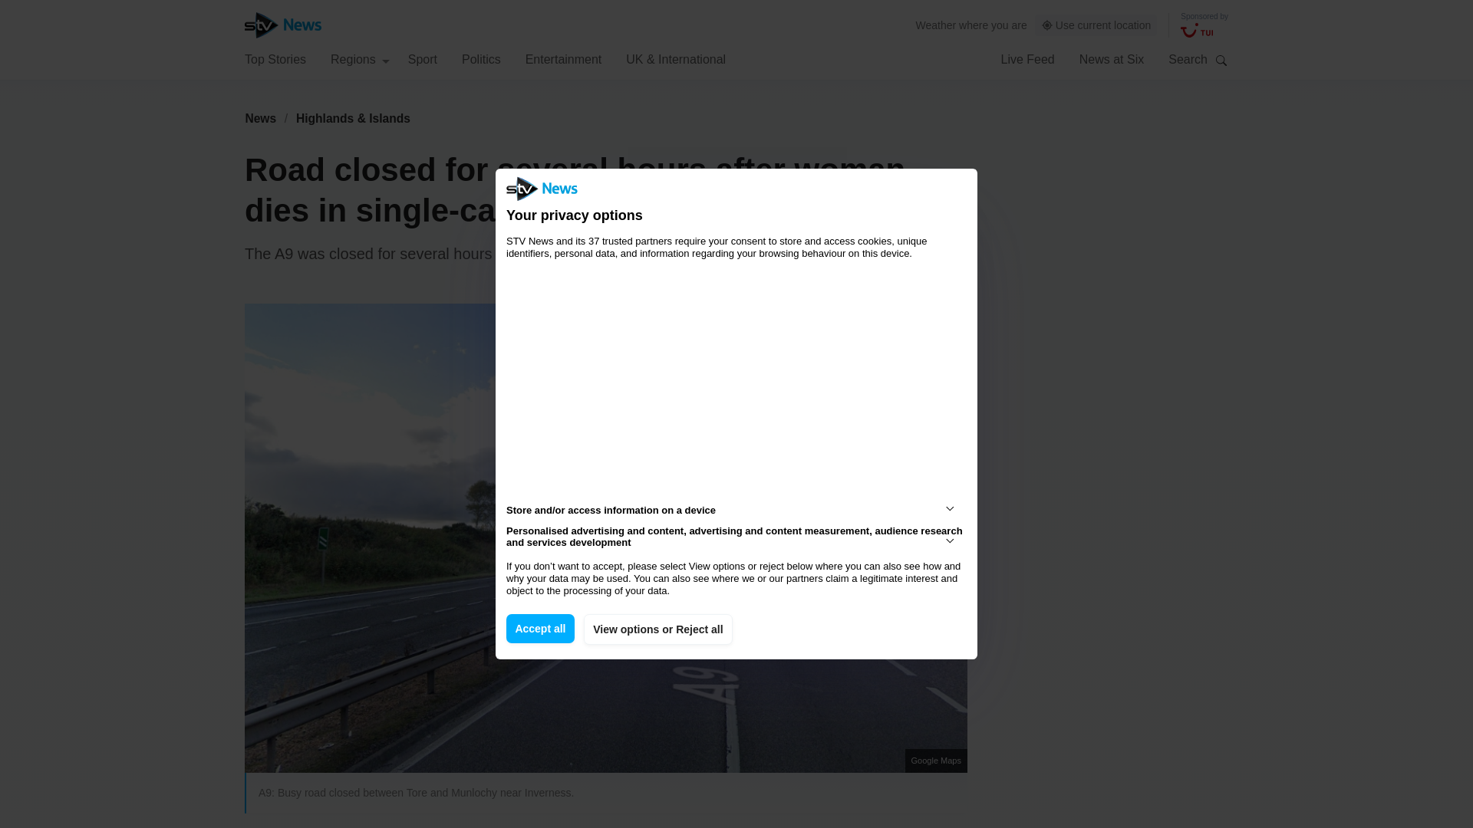 This screenshot has width=1473, height=828. What do you see at coordinates (564, 58) in the screenshot?
I see `Entertainment` at bounding box center [564, 58].